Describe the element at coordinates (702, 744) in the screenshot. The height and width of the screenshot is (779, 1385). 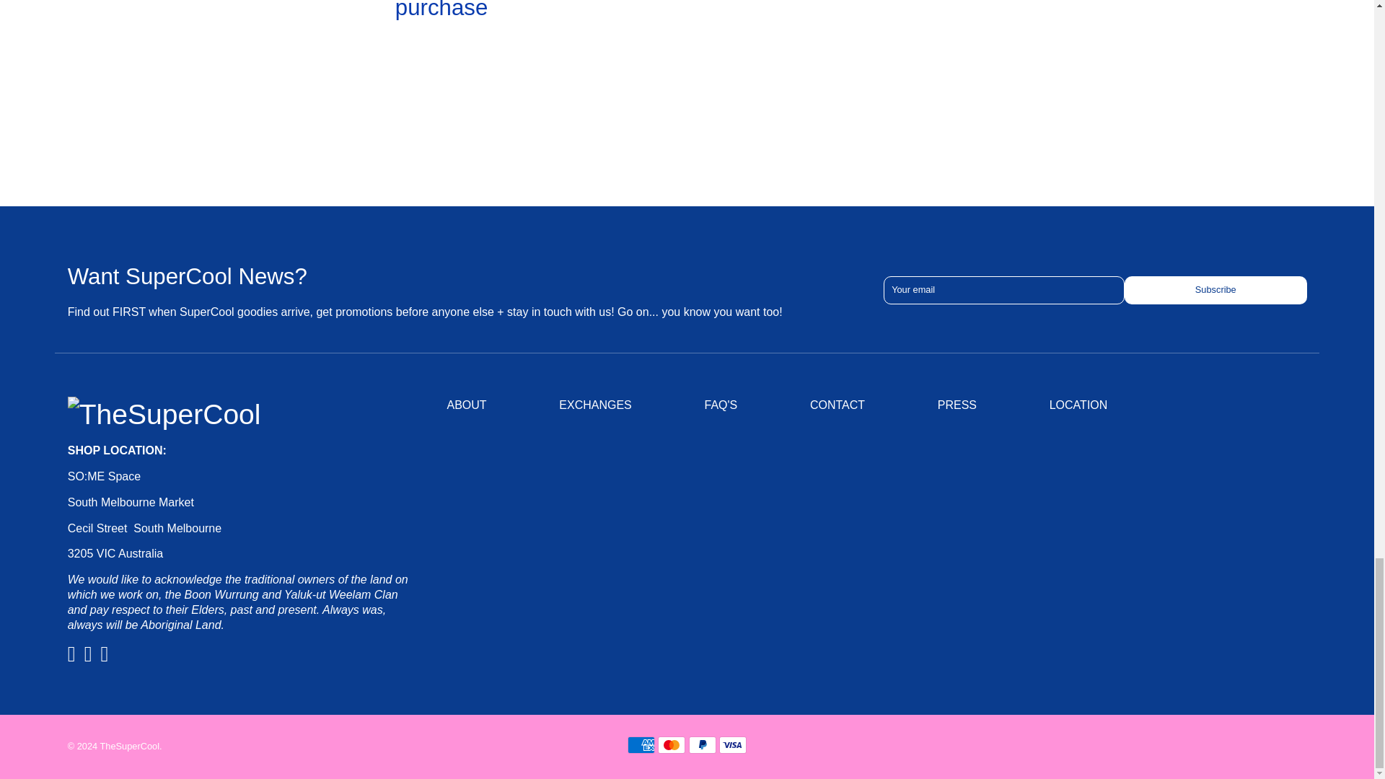
I see `PayPal` at that location.